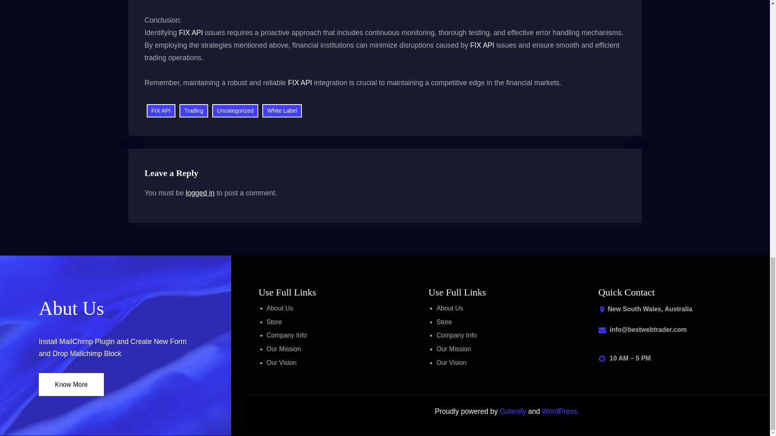  I want to click on FIX API, so click(482, 45).